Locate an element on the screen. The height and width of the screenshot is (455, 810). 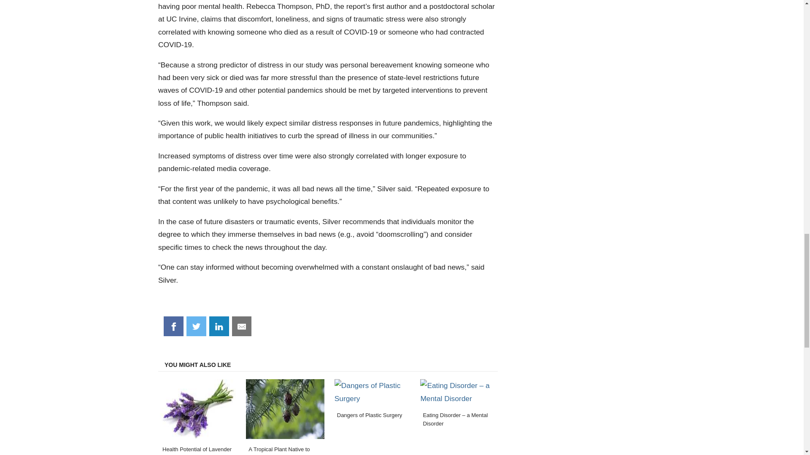
Health Potential of Lavender is located at coordinates (197, 416).